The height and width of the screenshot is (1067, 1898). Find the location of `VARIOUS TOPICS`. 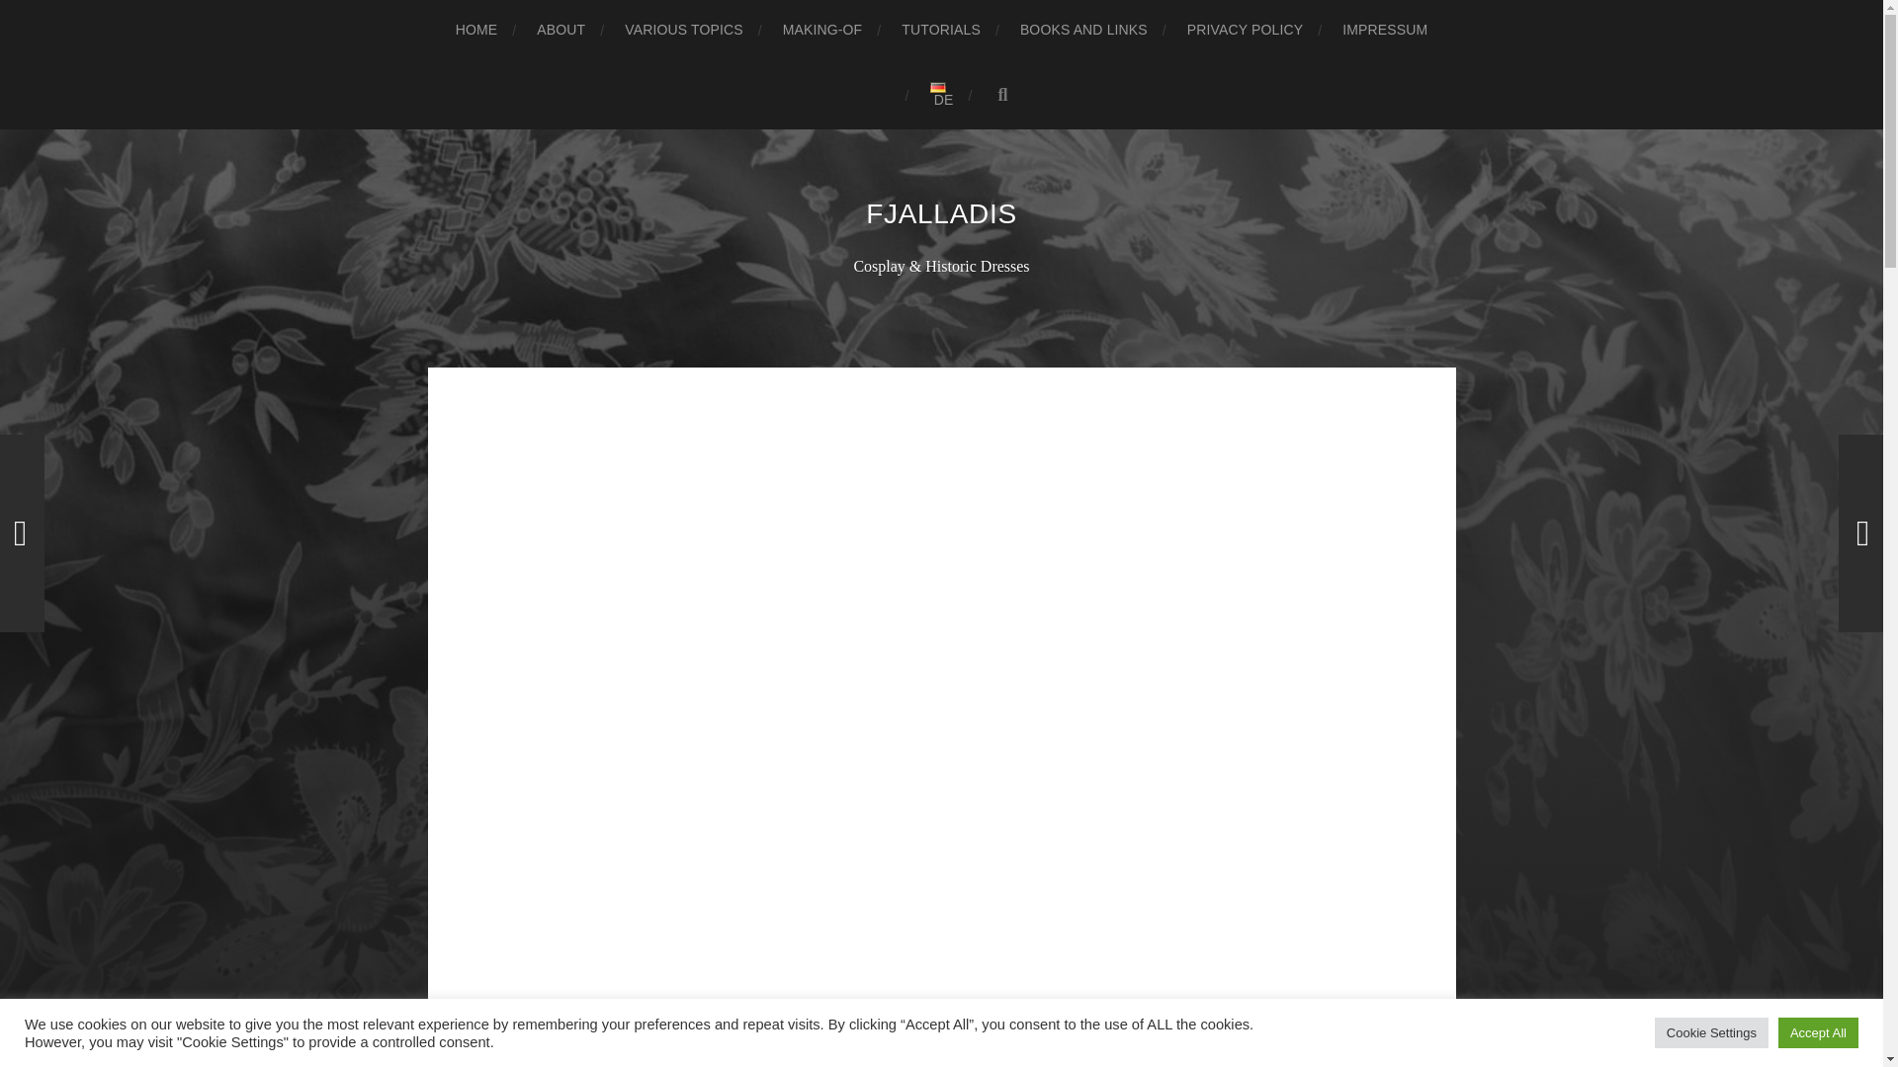

VARIOUS TOPICS is located at coordinates (682, 30).